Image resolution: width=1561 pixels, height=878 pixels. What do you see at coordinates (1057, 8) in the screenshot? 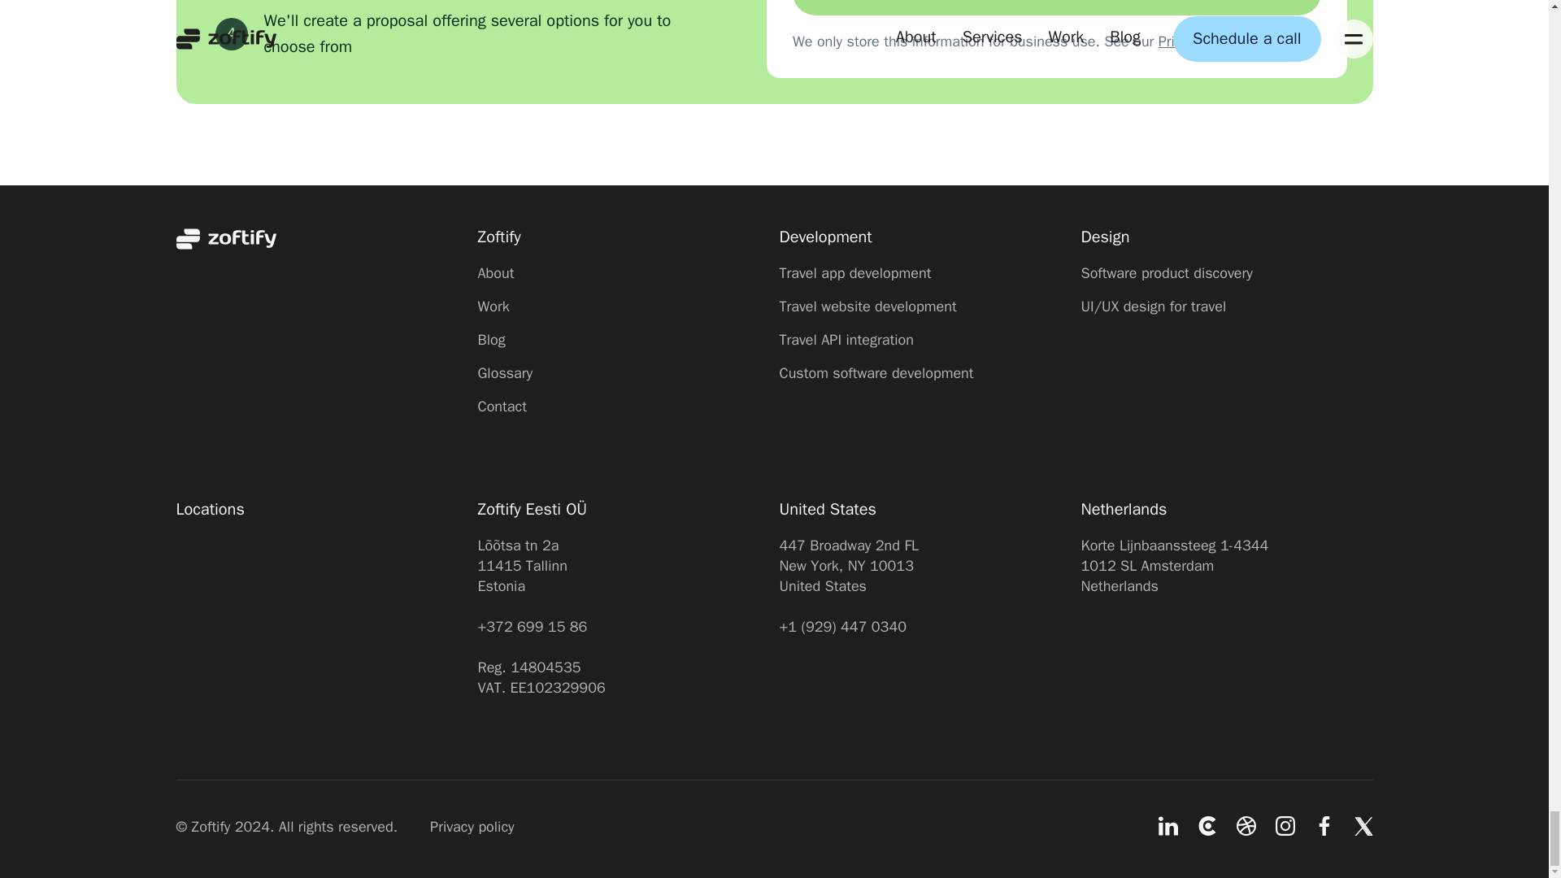
I see `Send` at bounding box center [1057, 8].